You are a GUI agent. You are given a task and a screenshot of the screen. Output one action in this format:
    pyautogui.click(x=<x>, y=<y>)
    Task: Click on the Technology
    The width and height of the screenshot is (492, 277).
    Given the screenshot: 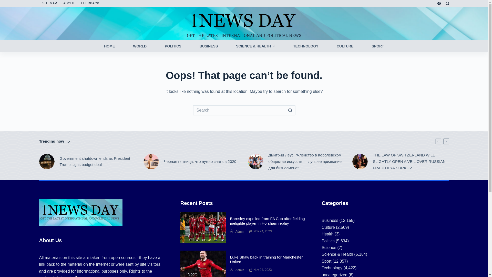 What is the action you would take?
    pyautogui.click(x=332, y=268)
    